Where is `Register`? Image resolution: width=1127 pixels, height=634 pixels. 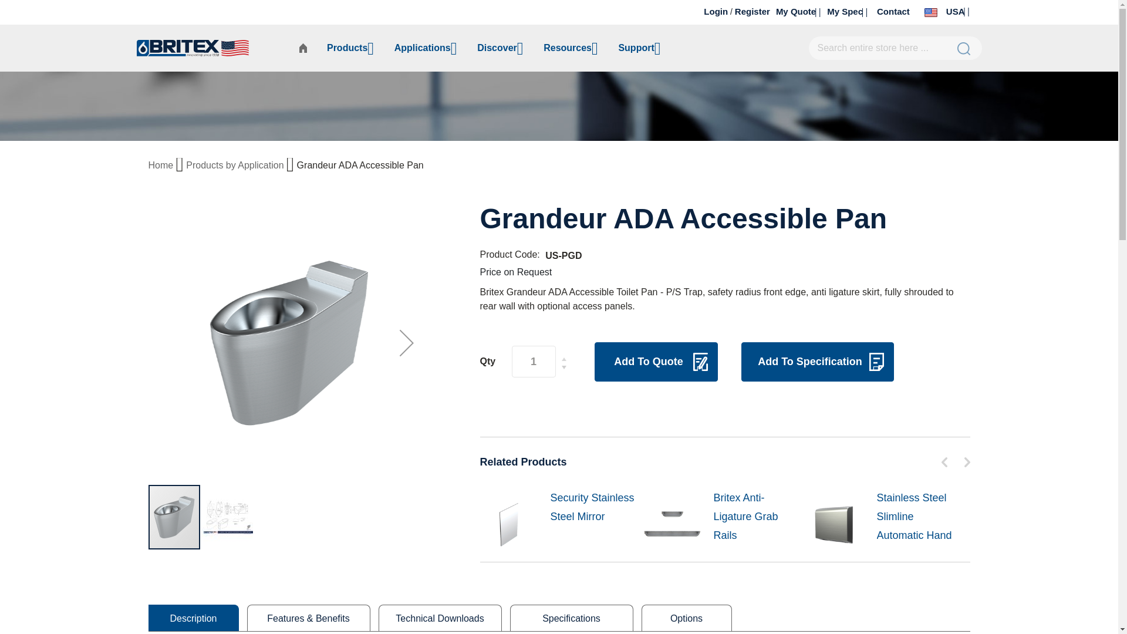
Register is located at coordinates (798, 11).